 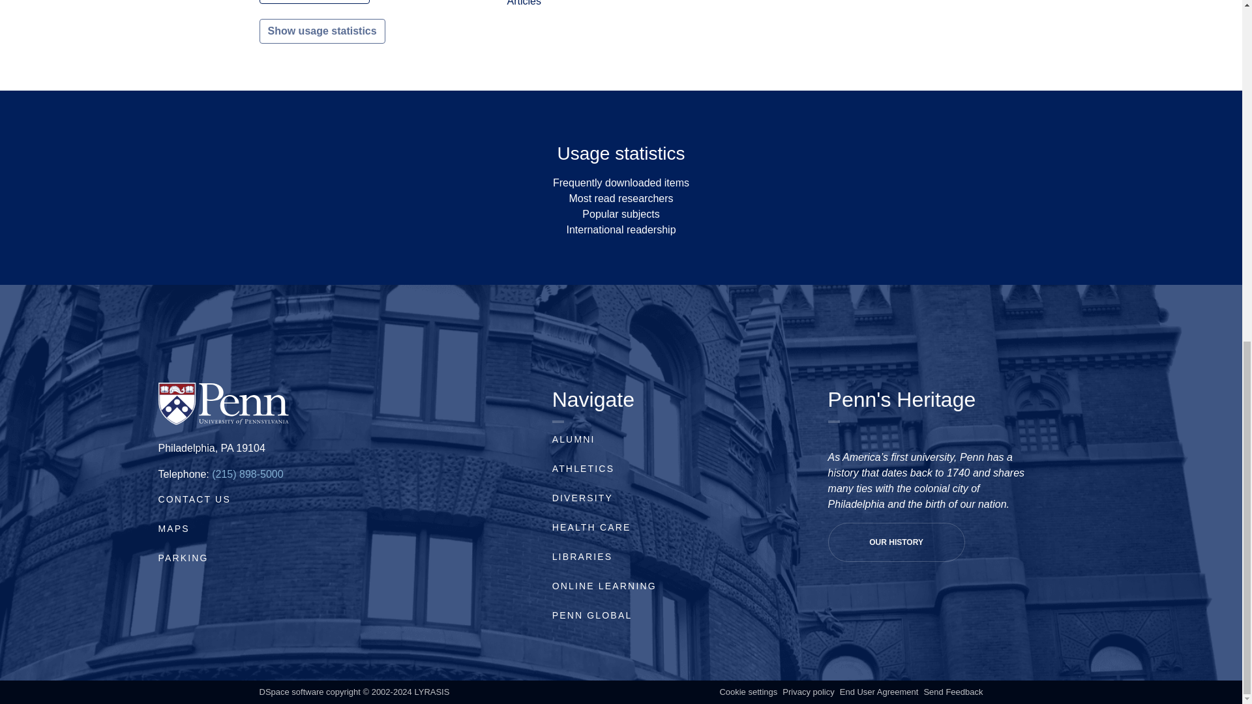 I want to click on ATHLETICS, so click(x=583, y=468).